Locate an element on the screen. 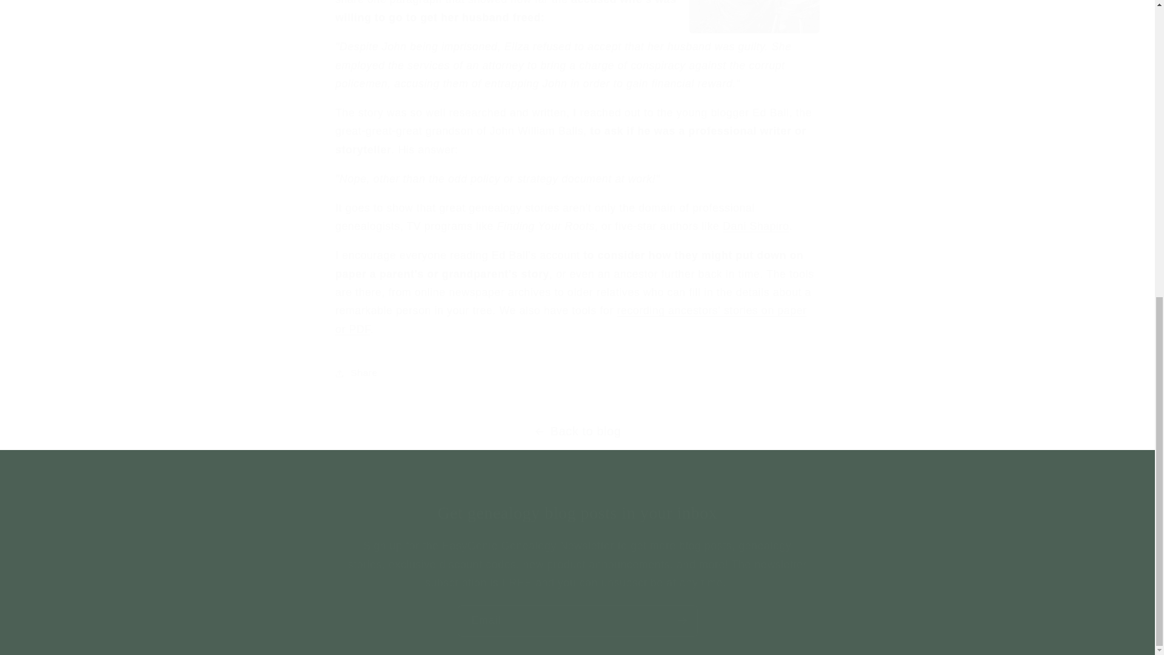 This screenshot has height=655, width=1164. Get genealogy blog posts in your inbox is located at coordinates (577, 513).